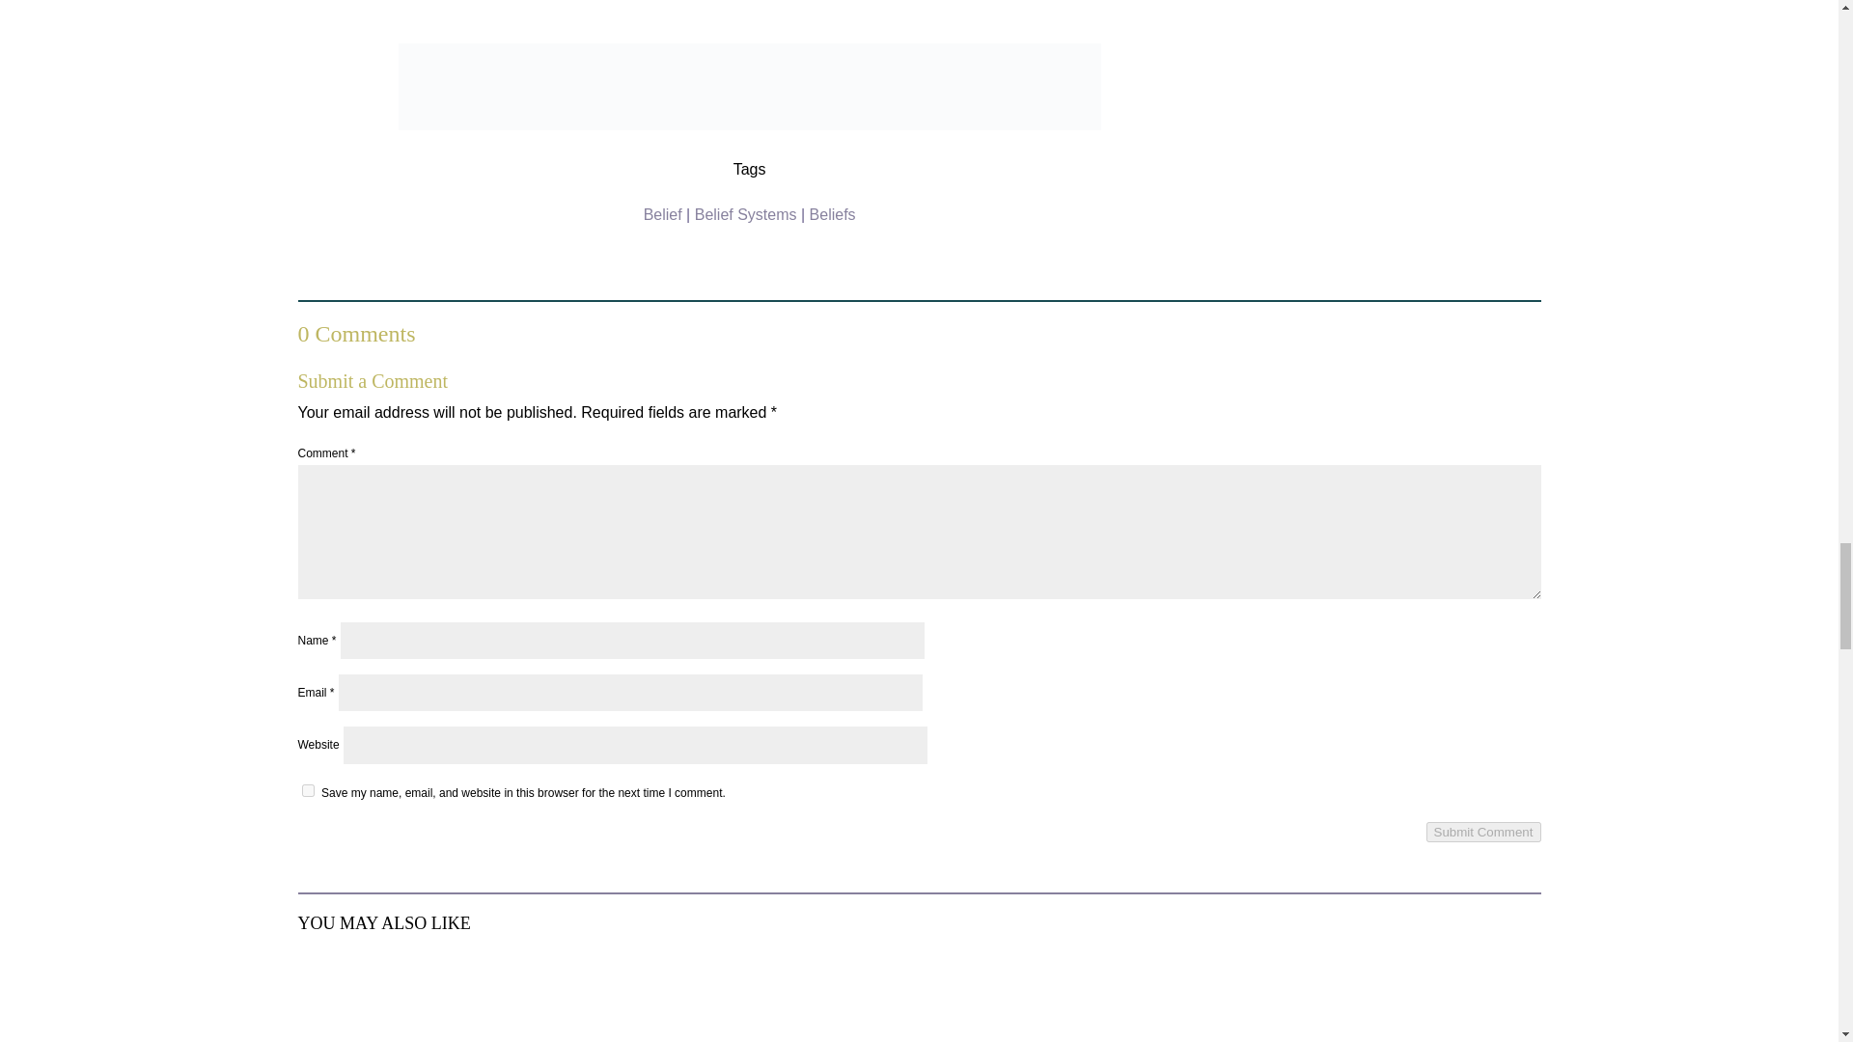  Describe the element at coordinates (833, 214) in the screenshot. I see `Beliefs` at that location.